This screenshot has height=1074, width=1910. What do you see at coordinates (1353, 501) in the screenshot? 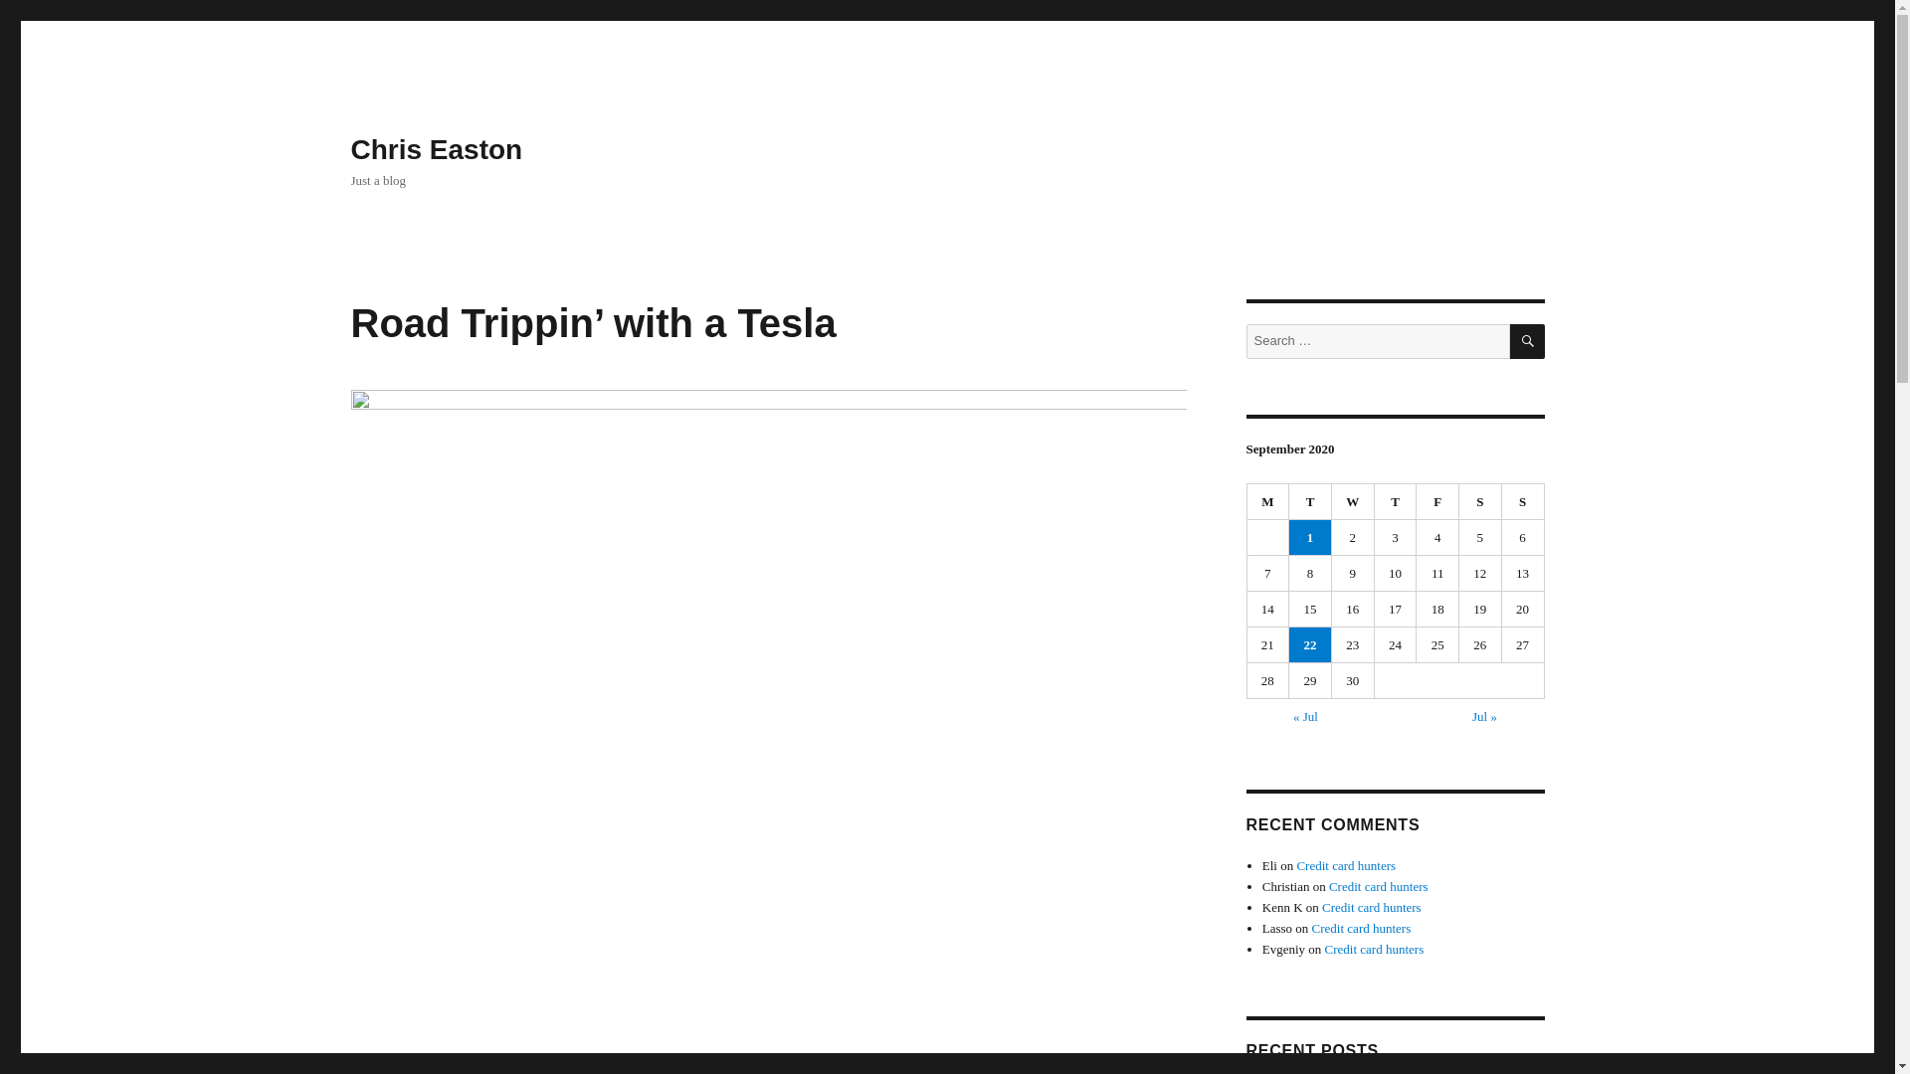
I see `Wednesday` at bounding box center [1353, 501].